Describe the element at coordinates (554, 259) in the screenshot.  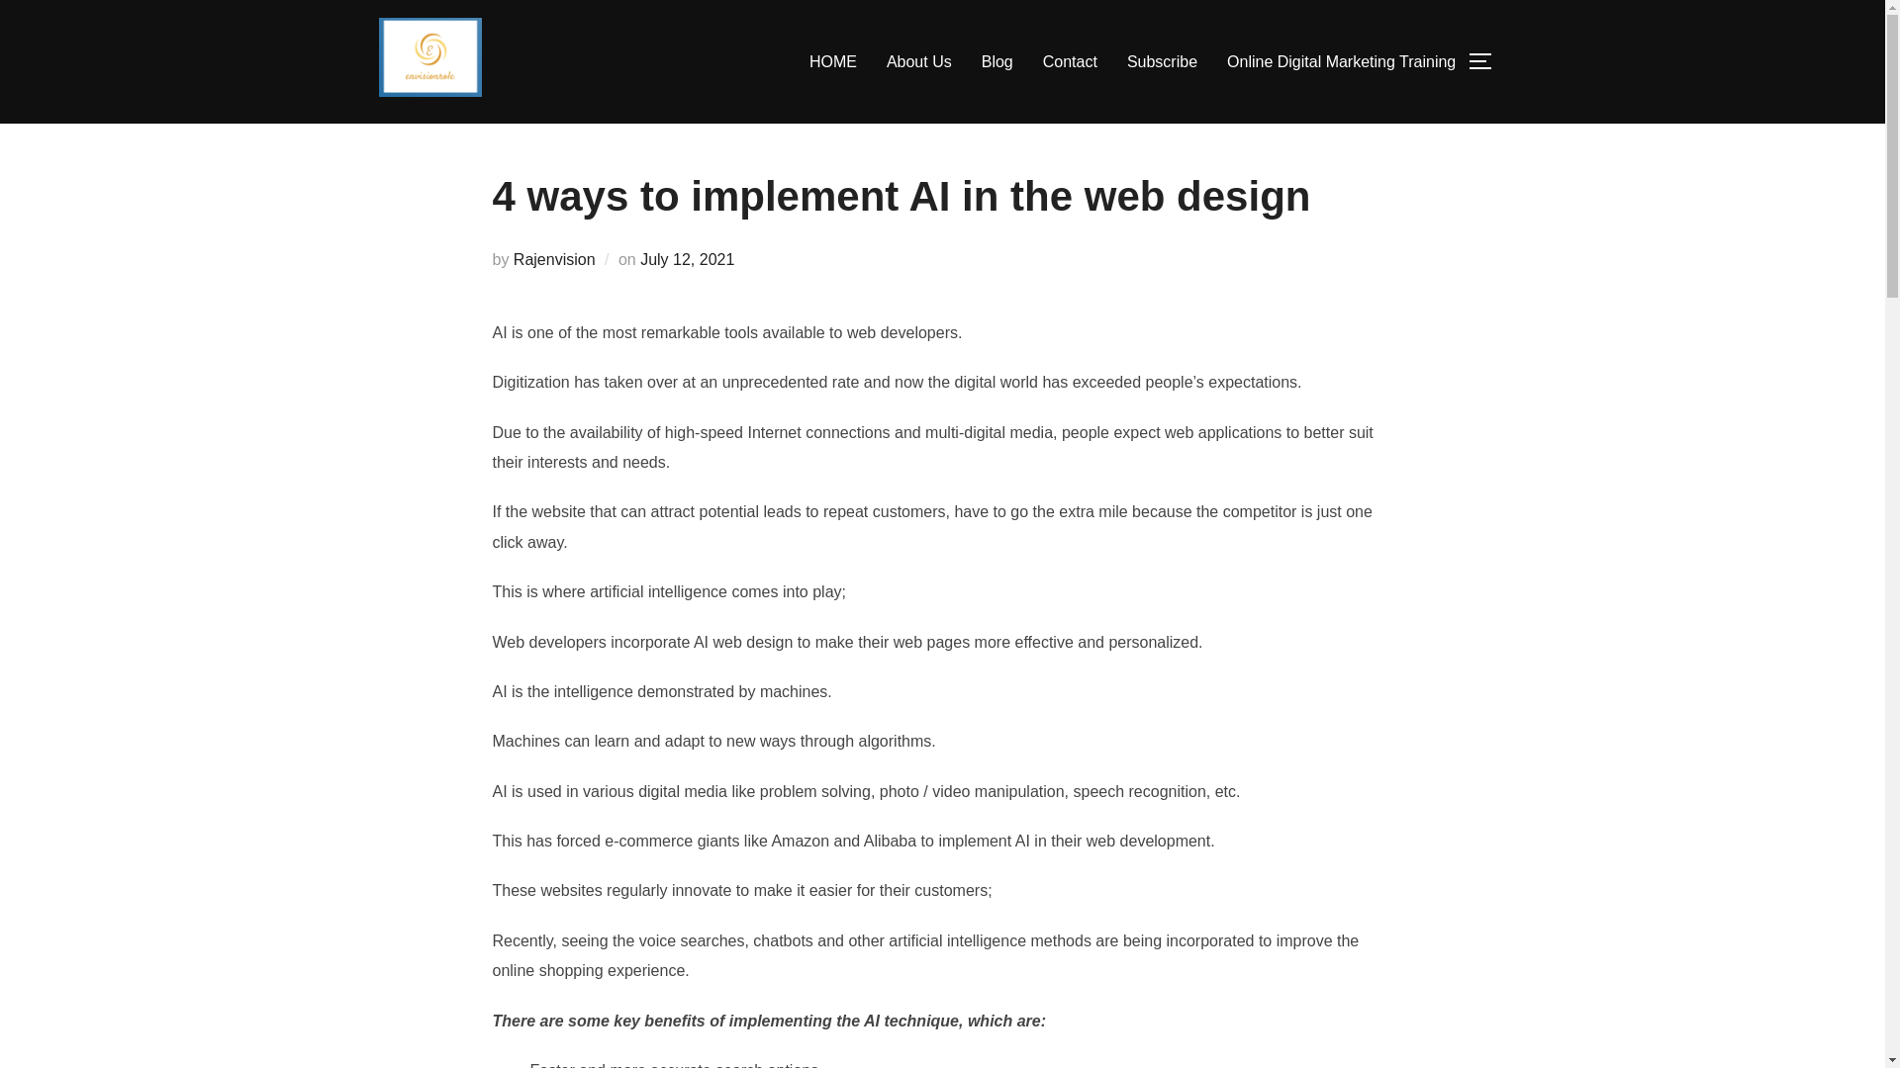
I see `Rajenvision` at that location.